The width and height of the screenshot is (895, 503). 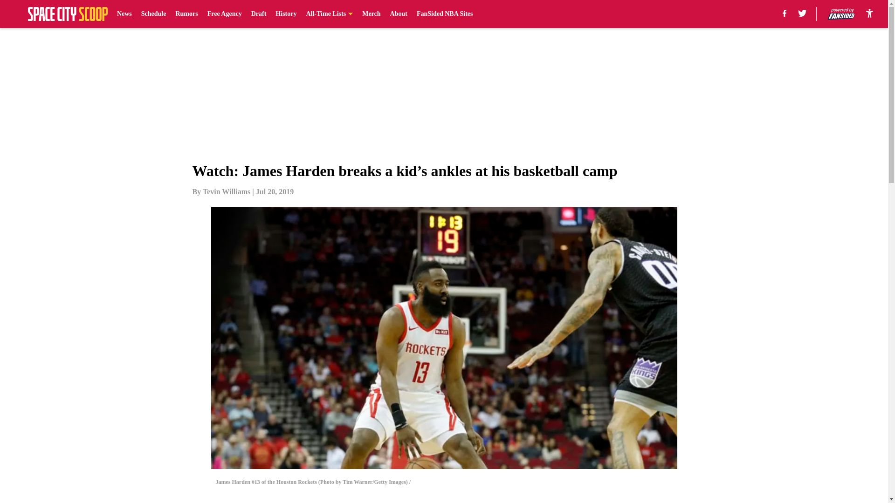 What do you see at coordinates (124, 14) in the screenshot?
I see `News` at bounding box center [124, 14].